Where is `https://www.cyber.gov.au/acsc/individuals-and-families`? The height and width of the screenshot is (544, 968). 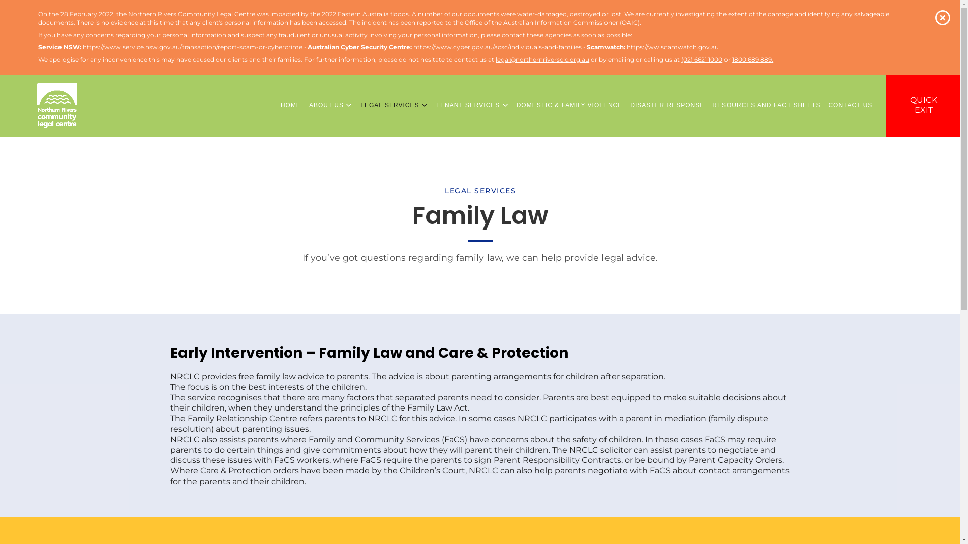 https://www.cyber.gov.au/acsc/individuals-and-families is located at coordinates (498, 47).